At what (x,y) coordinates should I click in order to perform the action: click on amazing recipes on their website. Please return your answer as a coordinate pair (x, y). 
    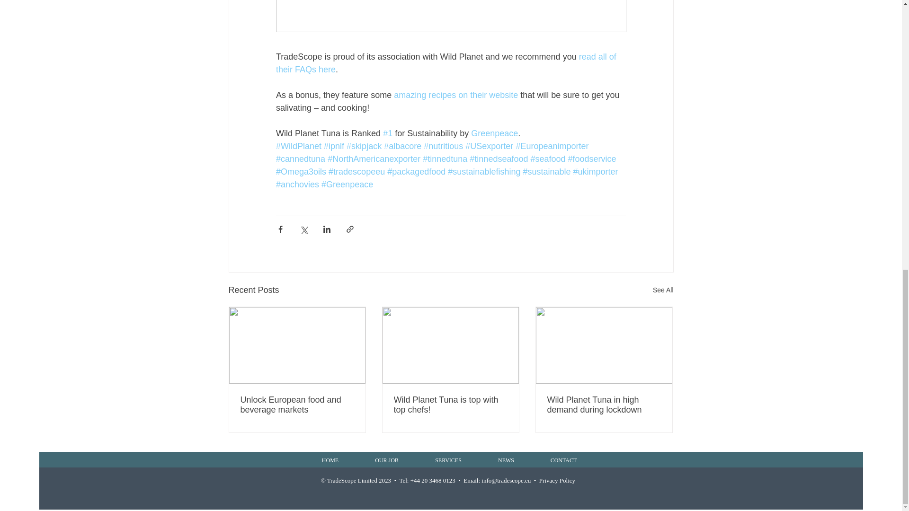
    Looking at the image, I should click on (455, 95).